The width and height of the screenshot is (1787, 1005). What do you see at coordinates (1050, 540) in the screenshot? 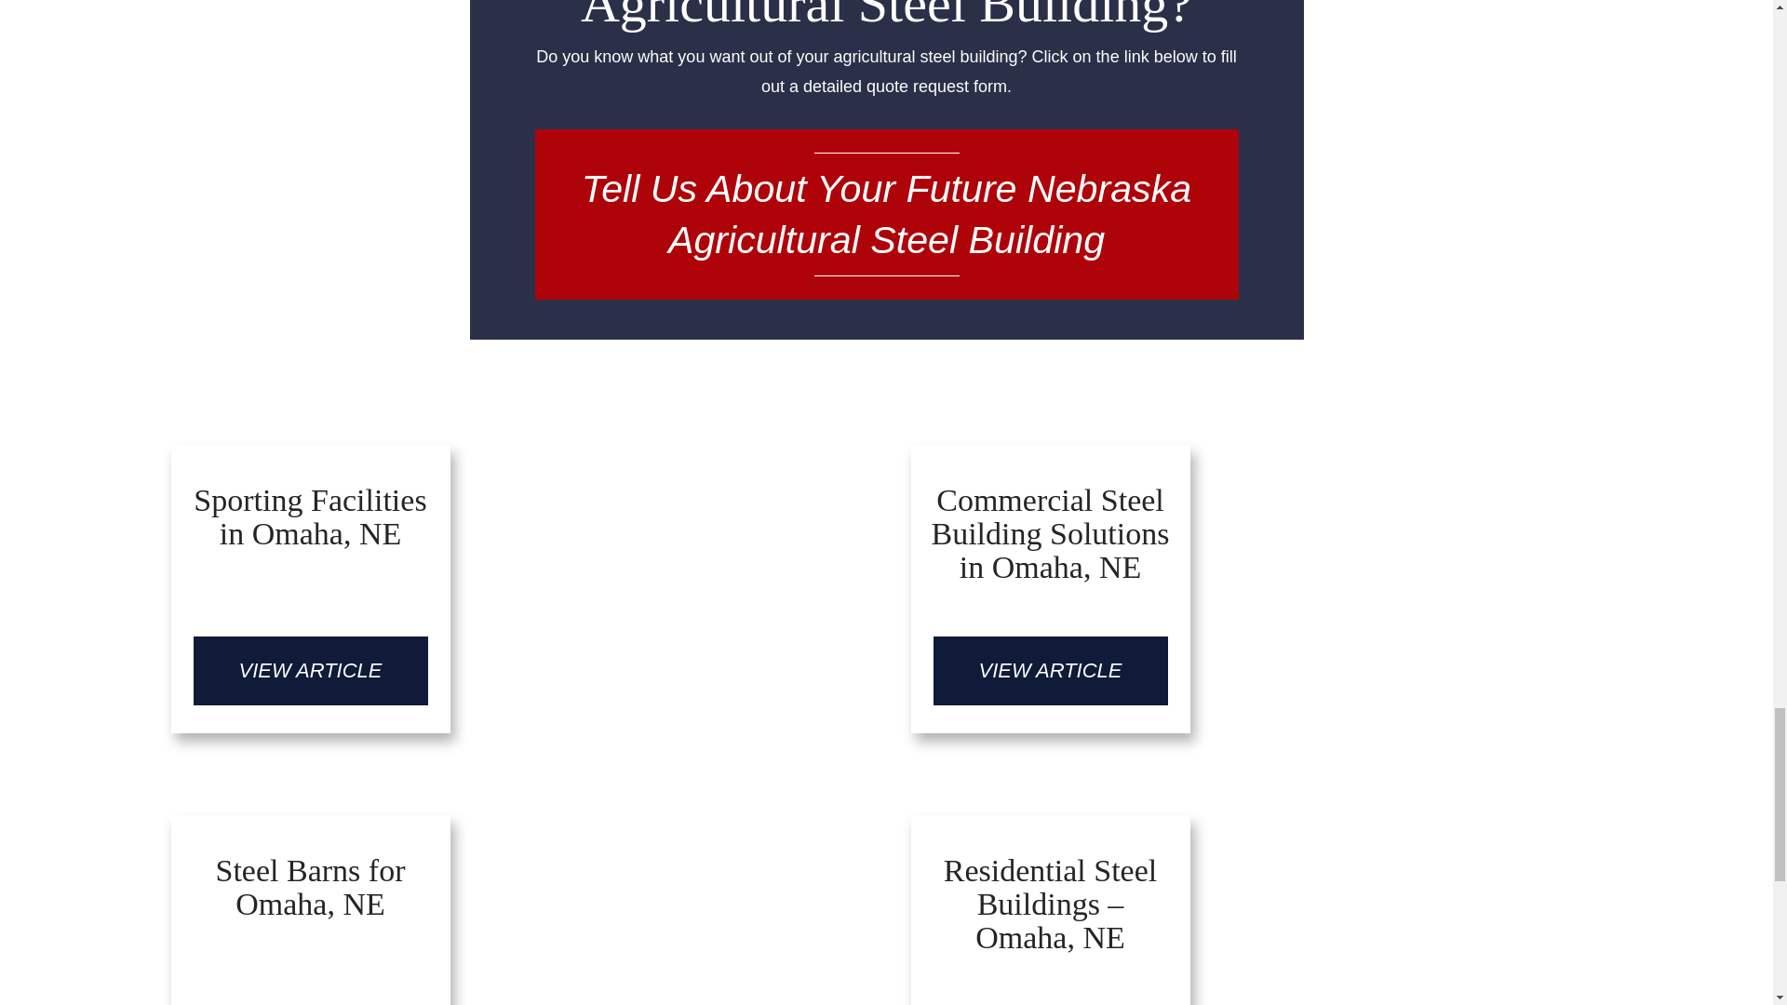
I see `Commercial Steel Building Solutions in Omaha, NE` at bounding box center [1050, 540].